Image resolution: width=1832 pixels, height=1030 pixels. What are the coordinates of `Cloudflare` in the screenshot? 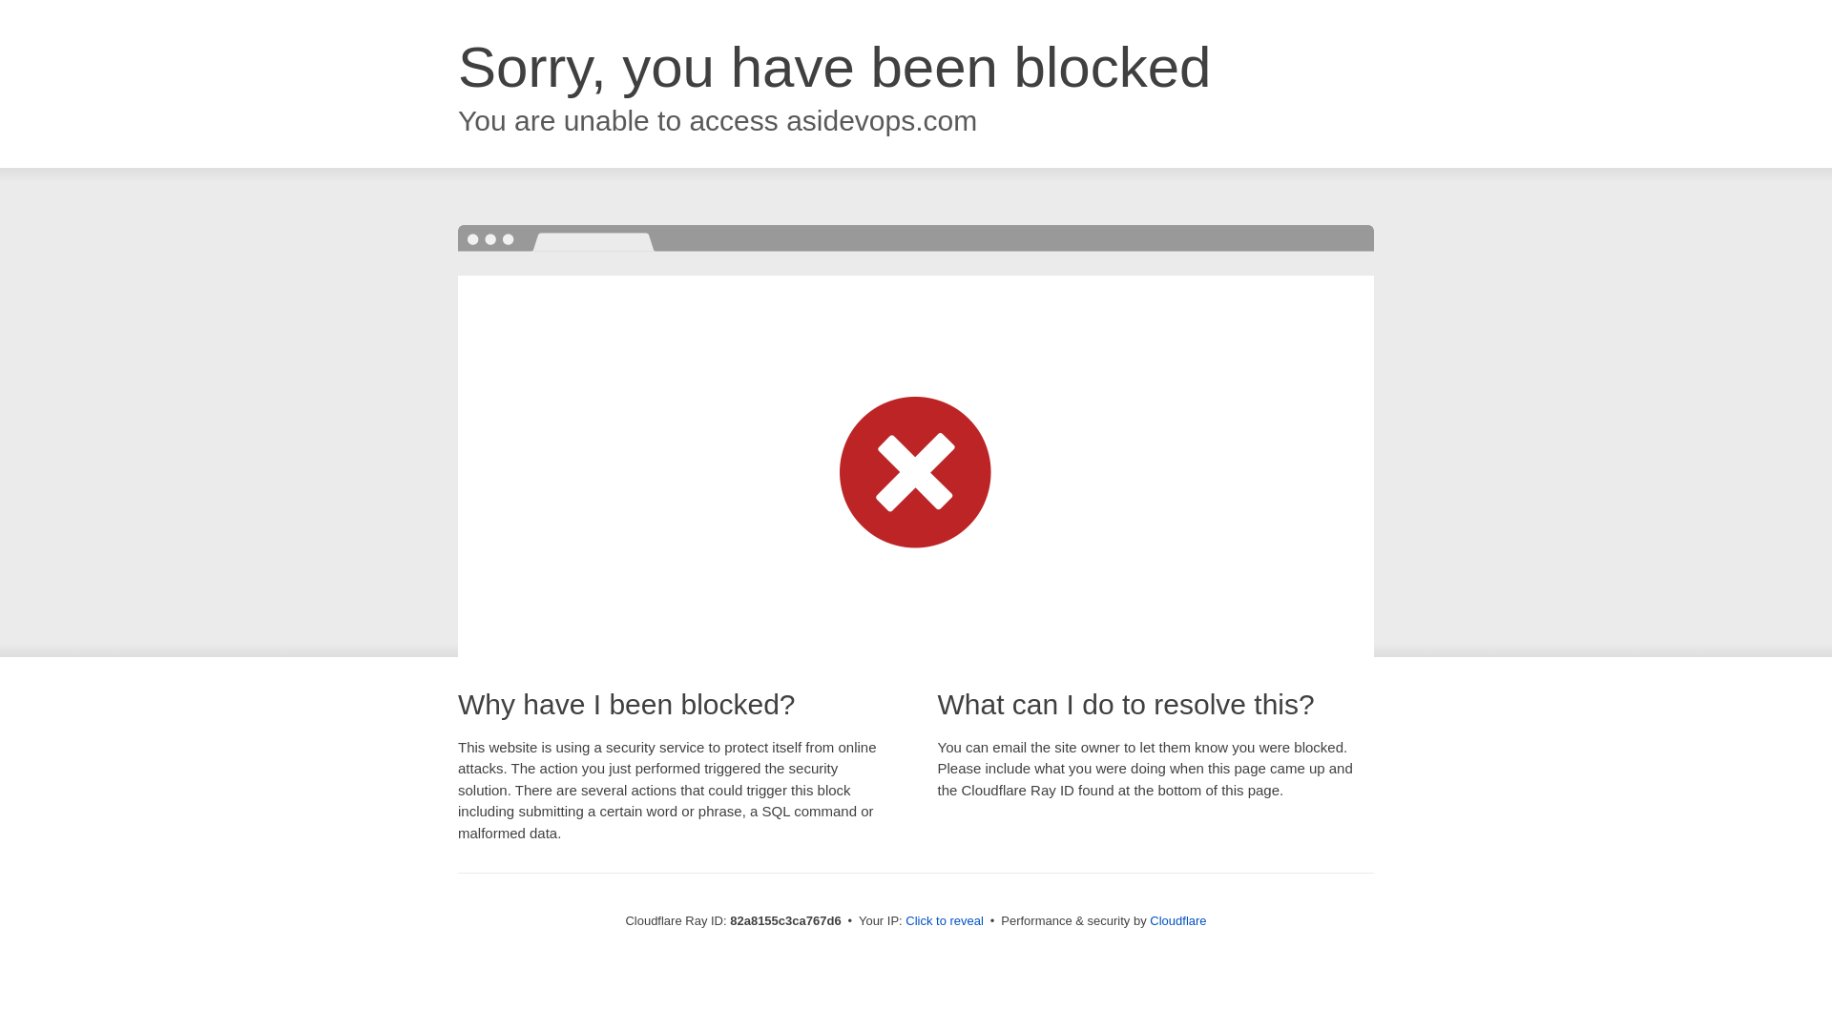 It's located at (1177, 921).